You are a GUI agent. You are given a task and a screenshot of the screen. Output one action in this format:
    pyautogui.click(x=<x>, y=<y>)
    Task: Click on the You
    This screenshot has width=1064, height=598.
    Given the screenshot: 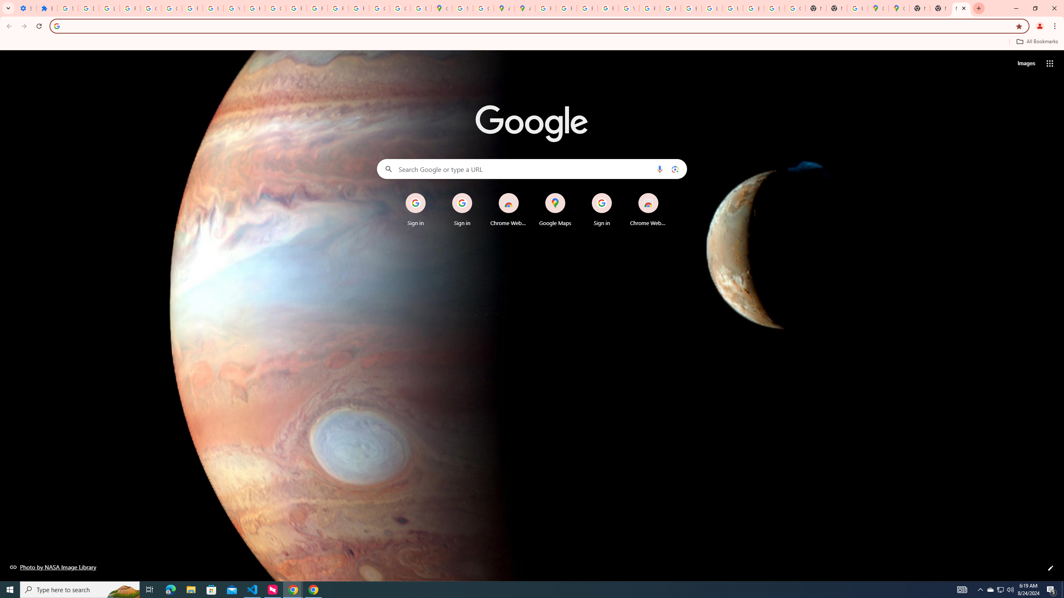 What is the action you would take?
    pyautogui.click(x=1040, y=26)
    